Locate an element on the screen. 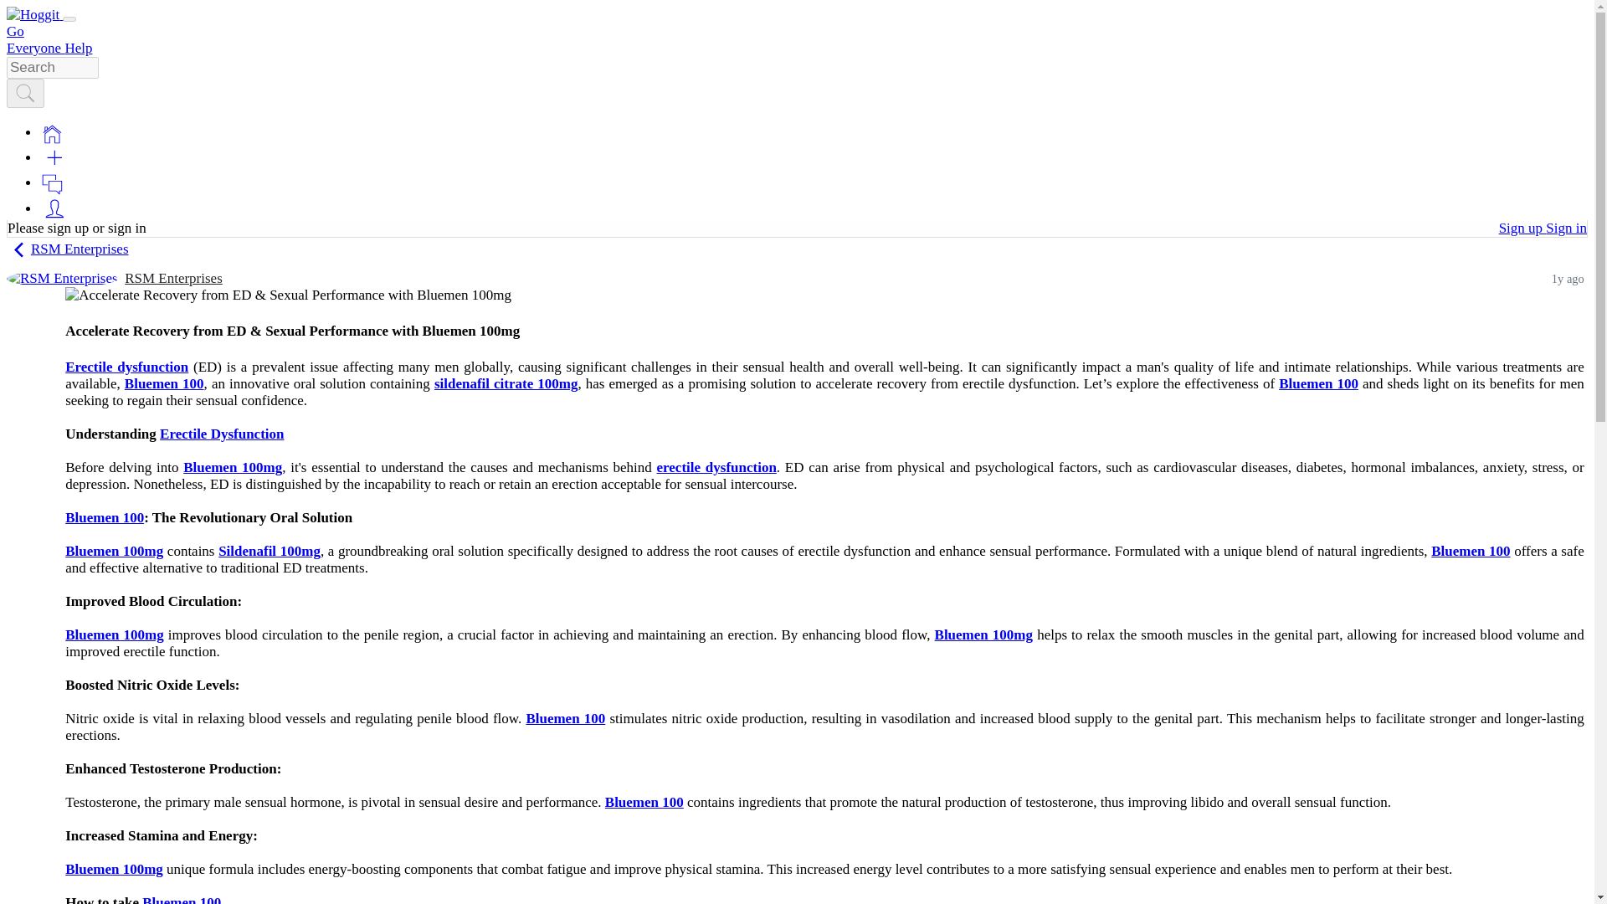  Bluemen 100 is located at coordinates (164, 383).